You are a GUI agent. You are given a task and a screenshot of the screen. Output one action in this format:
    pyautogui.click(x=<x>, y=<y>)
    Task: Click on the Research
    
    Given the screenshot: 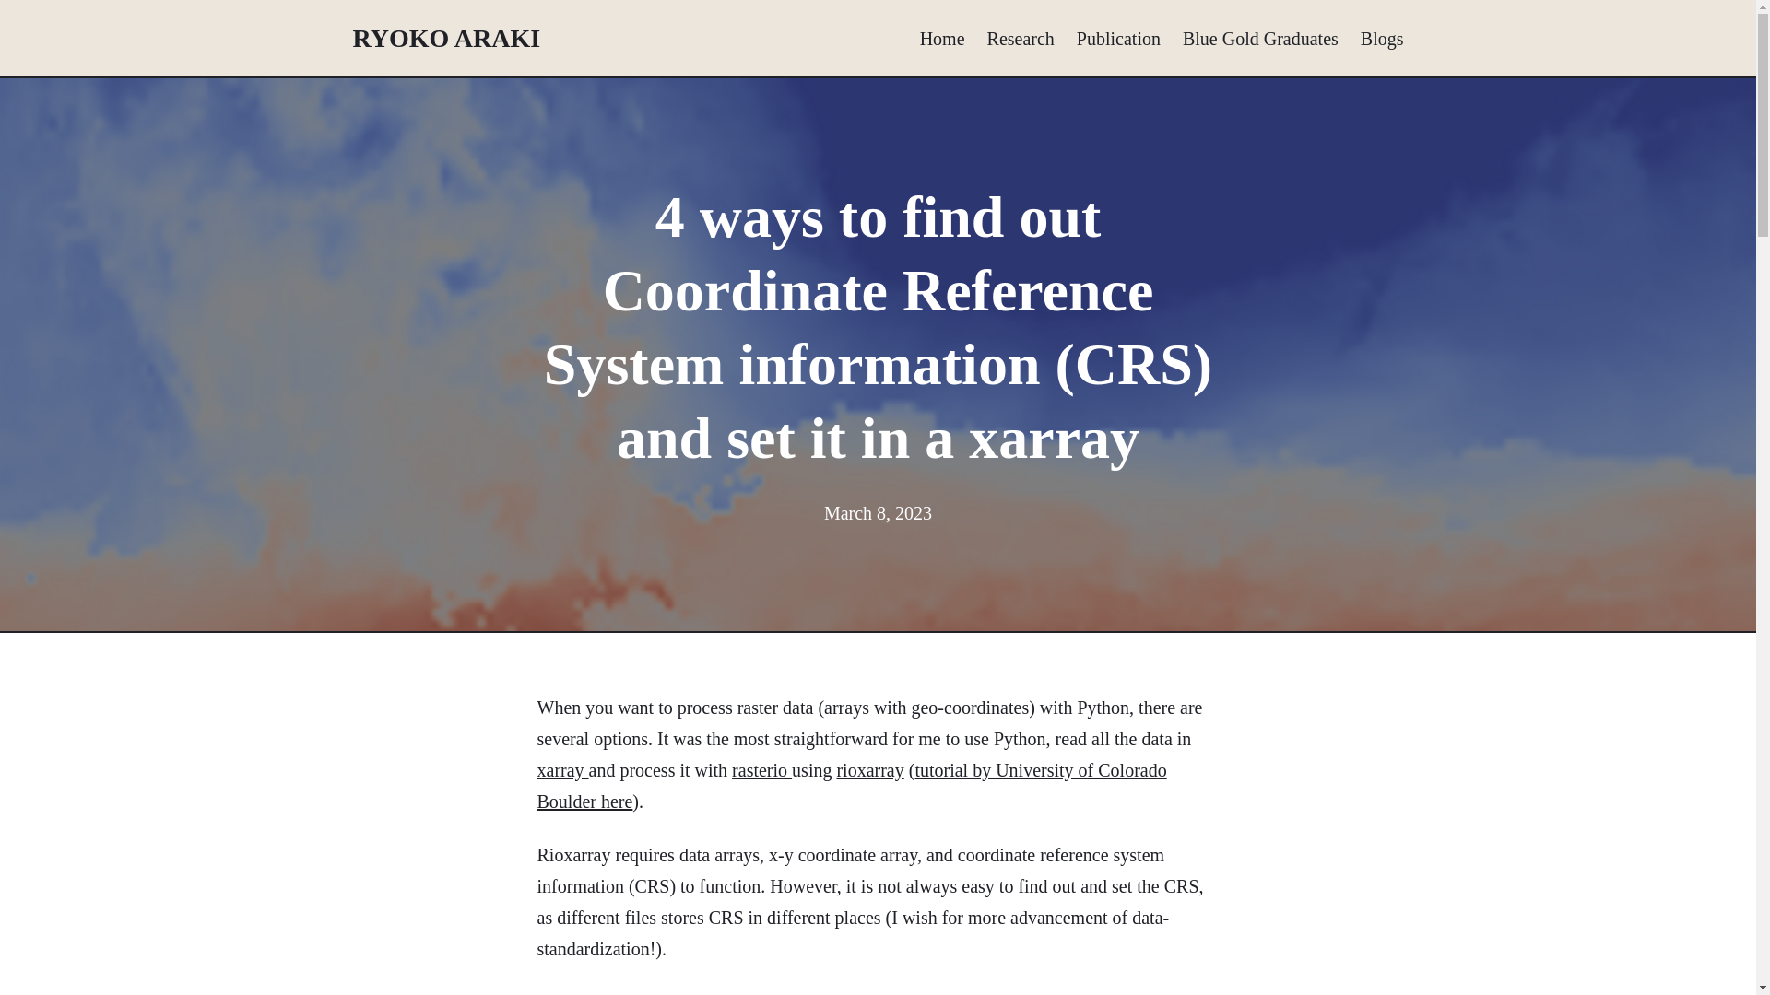 What is the action you would take?
    pyautogui.click(x=1021, y=37)
    